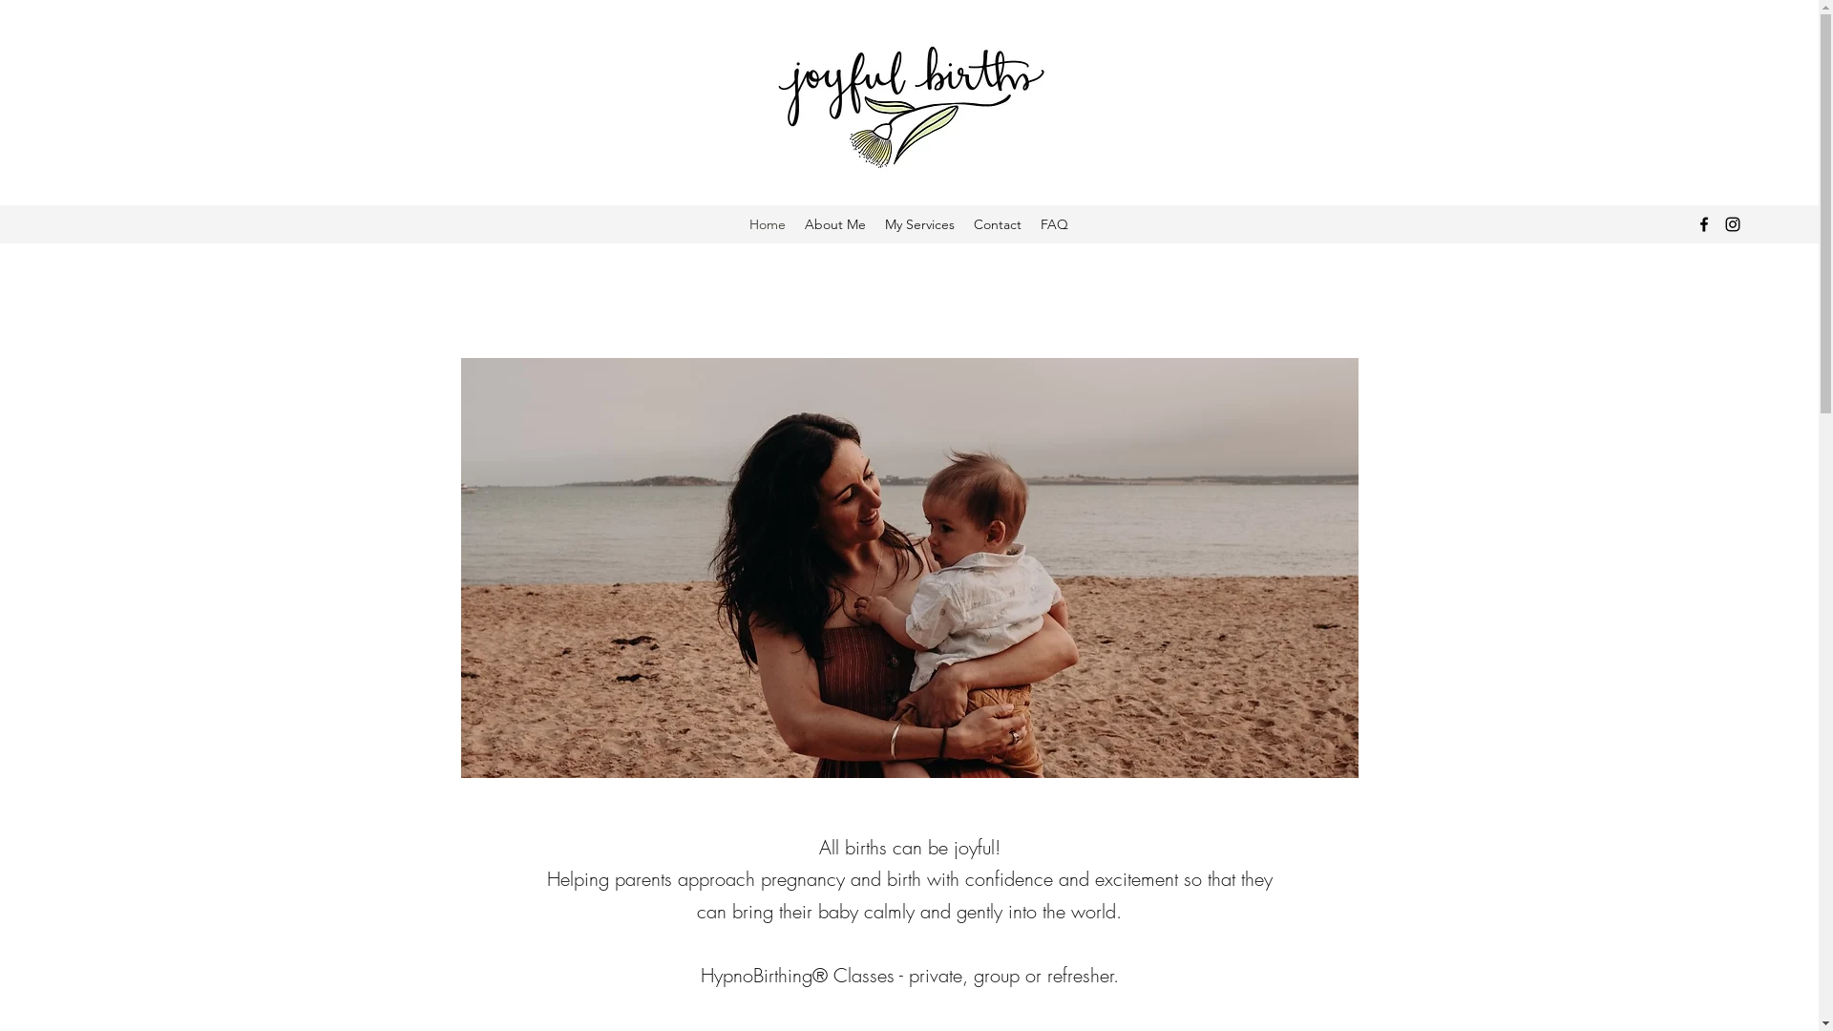  What do you see at coordinates (1054, 224) in the screenshot?
I see `FAQ` at bounding box center [1054, 224].